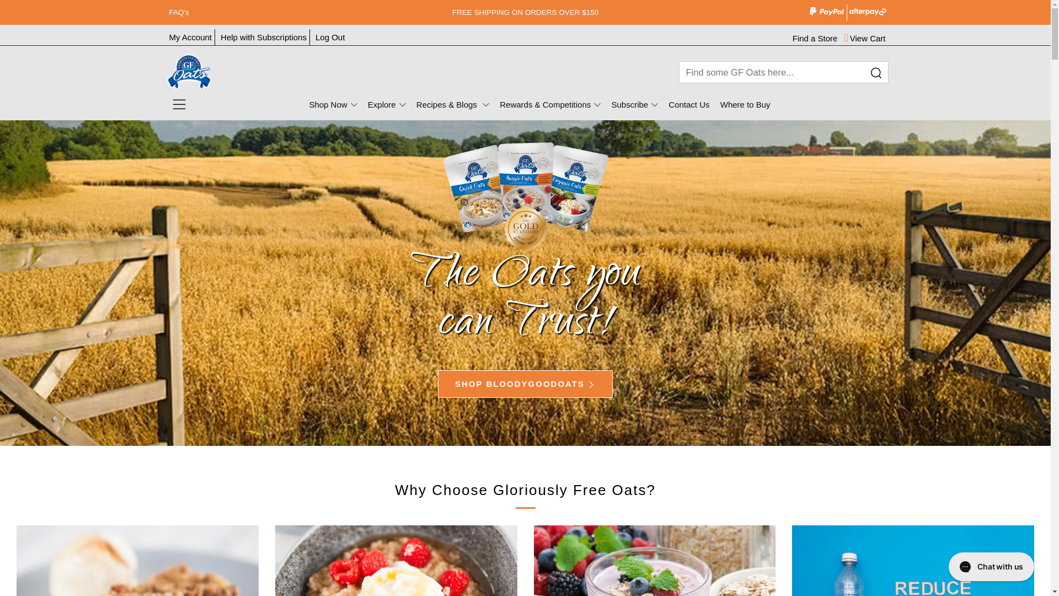 This screenshot has height=596, width=1059. Describe the element at coordinates (190, 38) in the screenshot. I see `My Account` at that location.